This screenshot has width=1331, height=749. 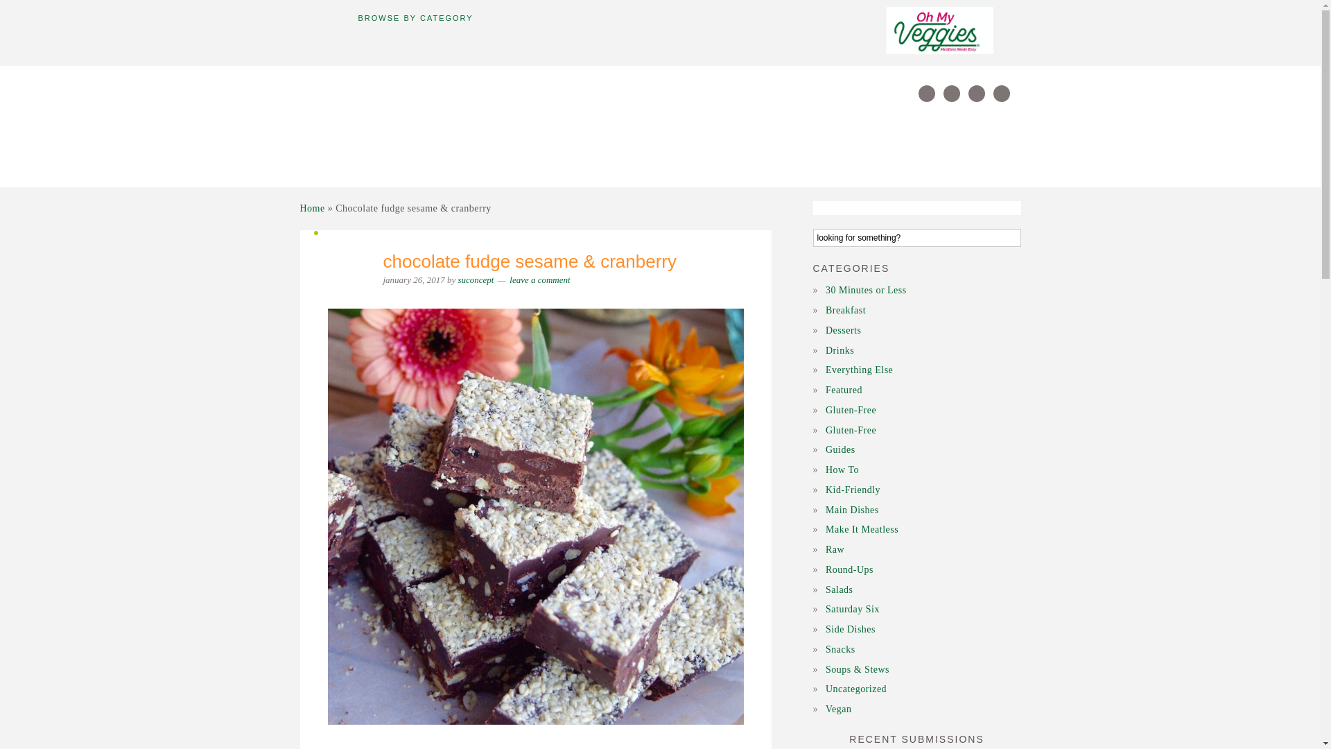 I want to click on Home, so click(x=312, y=207).